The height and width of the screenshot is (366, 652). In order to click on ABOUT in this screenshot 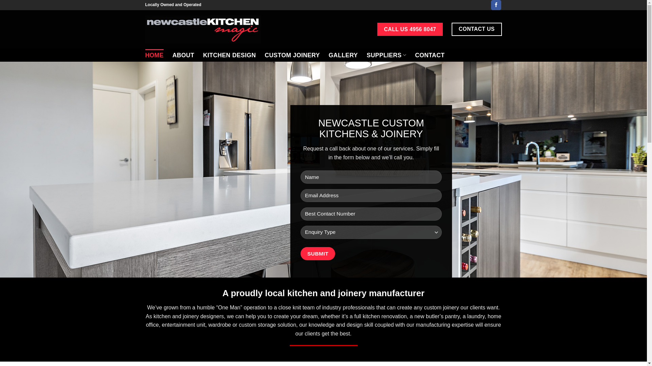, I will do `click(183, 55)`.